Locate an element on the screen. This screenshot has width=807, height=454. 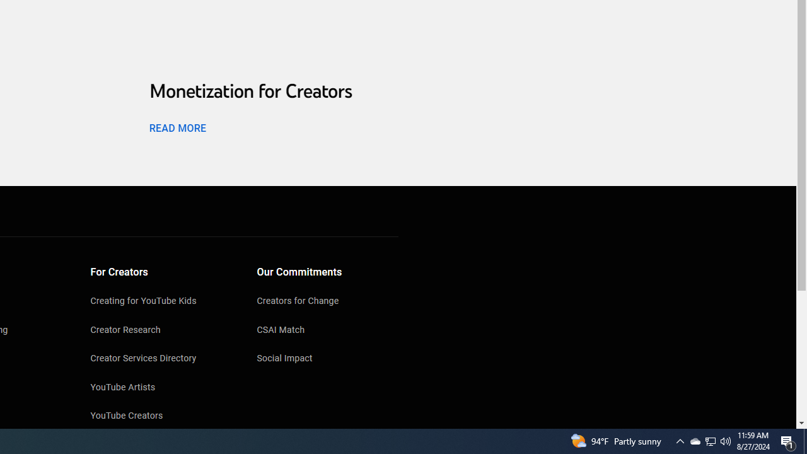
YouTube Creators is located at coordinates (161, 416).